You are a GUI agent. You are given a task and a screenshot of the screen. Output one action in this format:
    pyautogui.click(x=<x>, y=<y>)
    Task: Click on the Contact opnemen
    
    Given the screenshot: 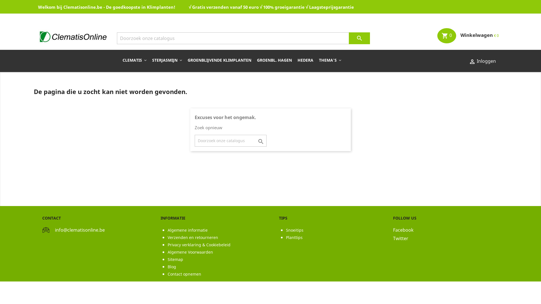 What is the action you would take?
    pyautogui.click(x=184, y=274)
    